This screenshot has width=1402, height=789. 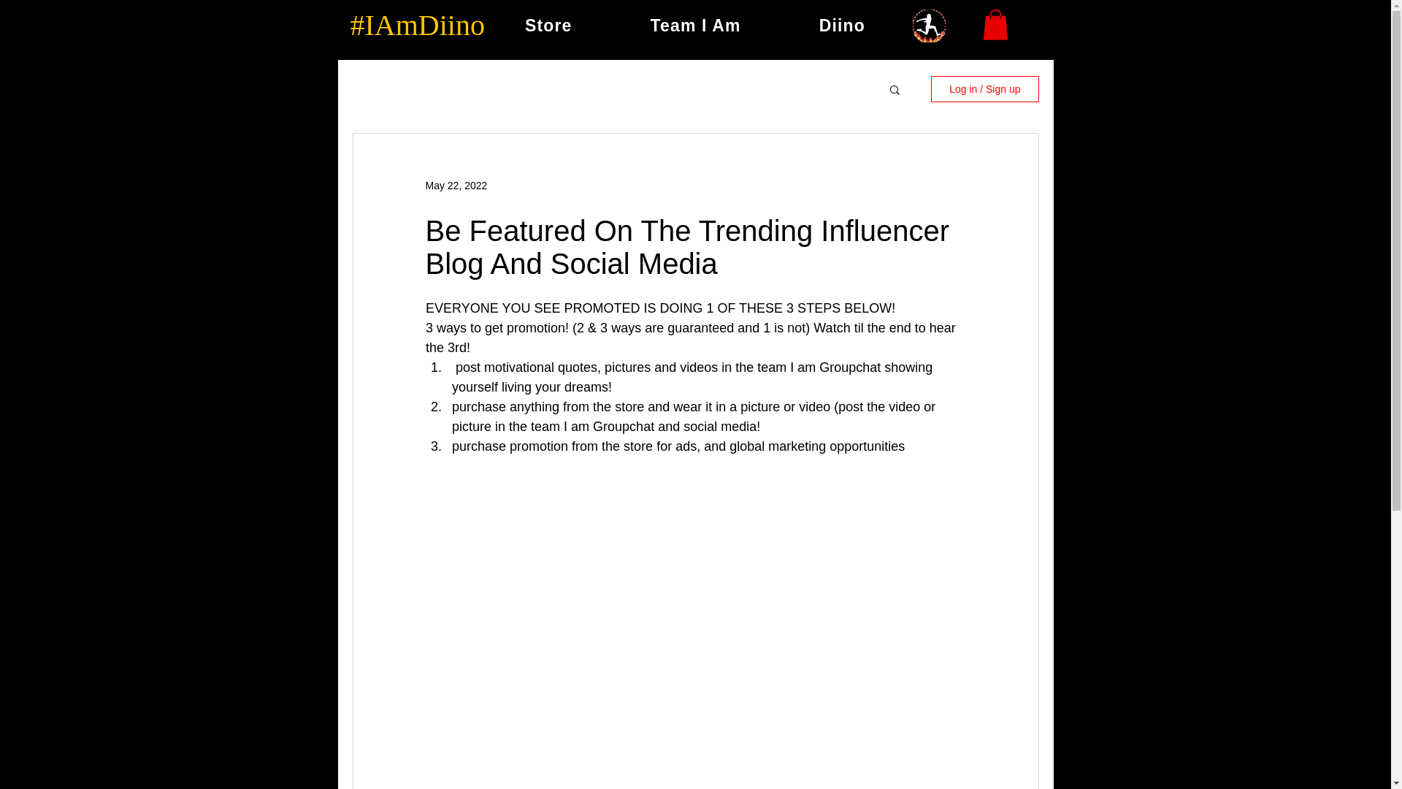 What do you see at coordinates (549, 26) in the screenshot?
I see `Store` at bounding box center [549, 26].